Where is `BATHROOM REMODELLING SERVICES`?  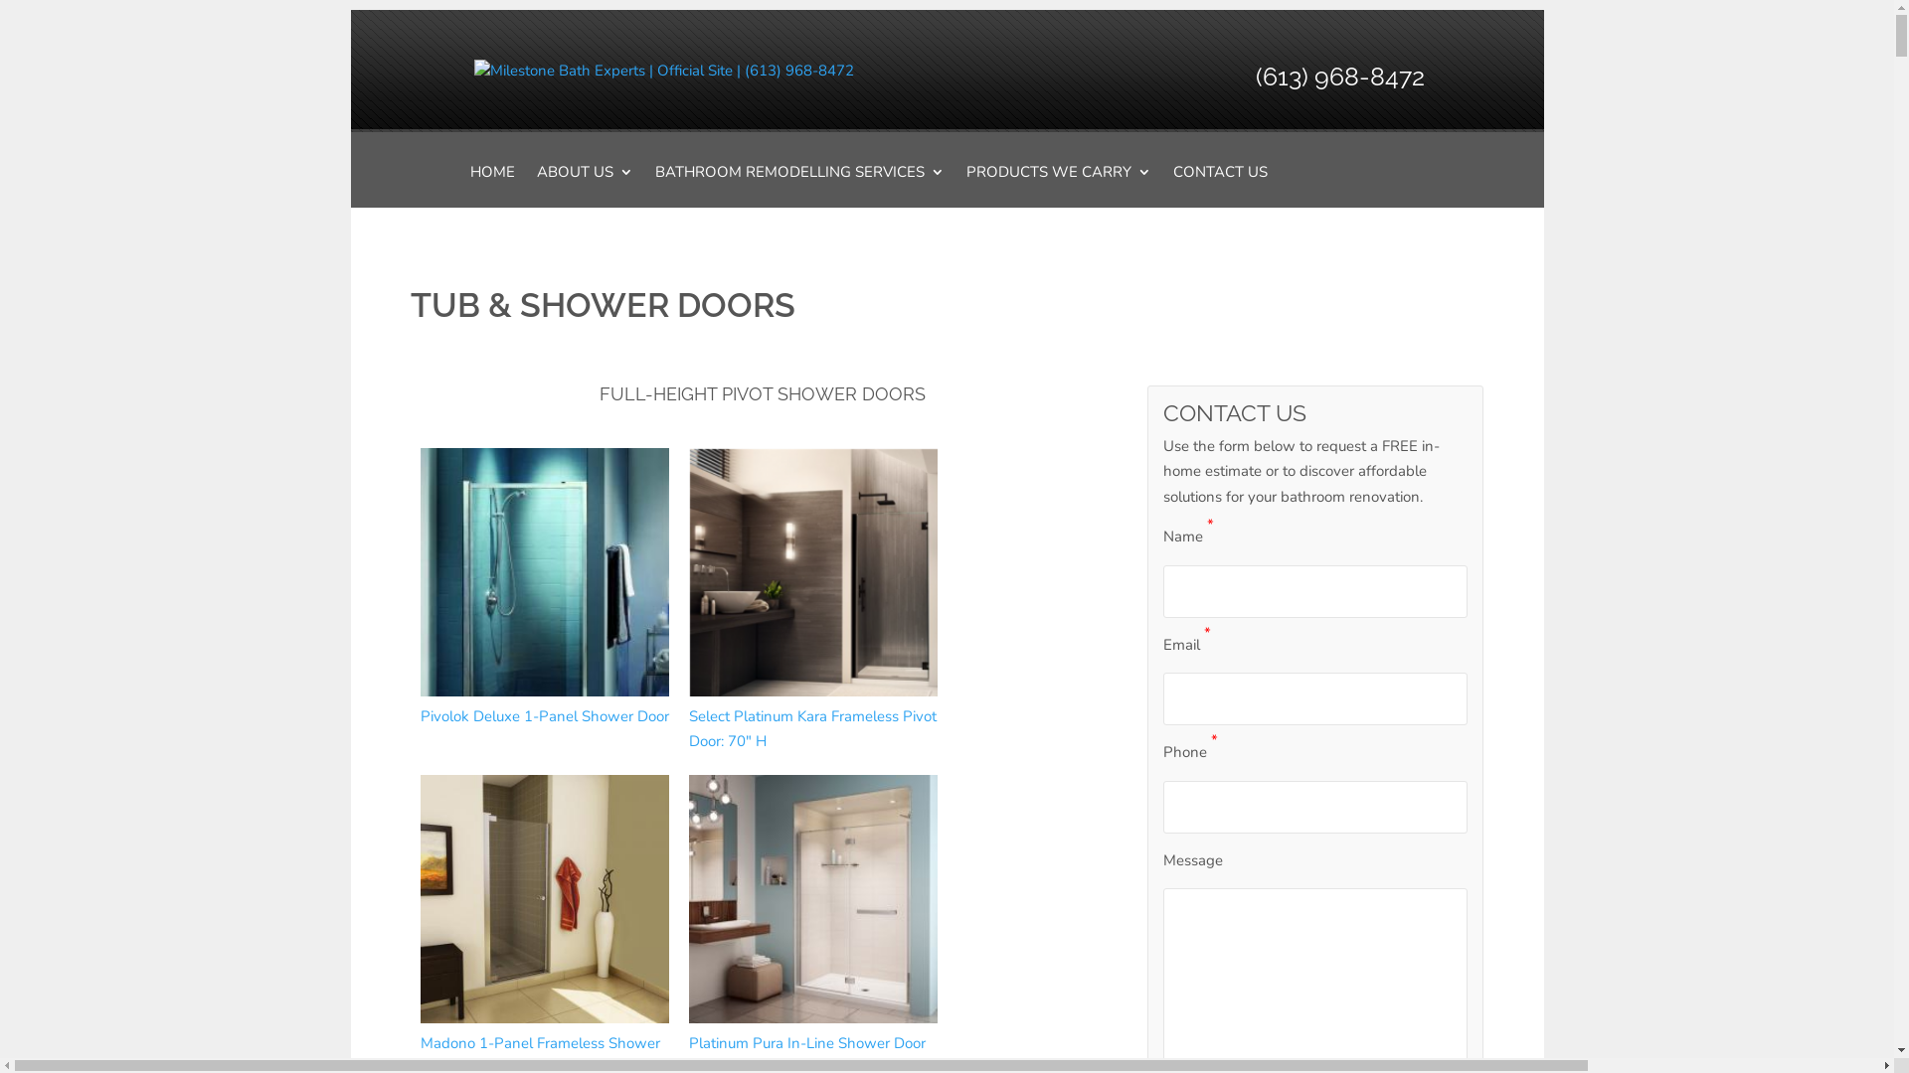
BATHROOM REMODELLING SERVICES is located at coordinates (799, 187).